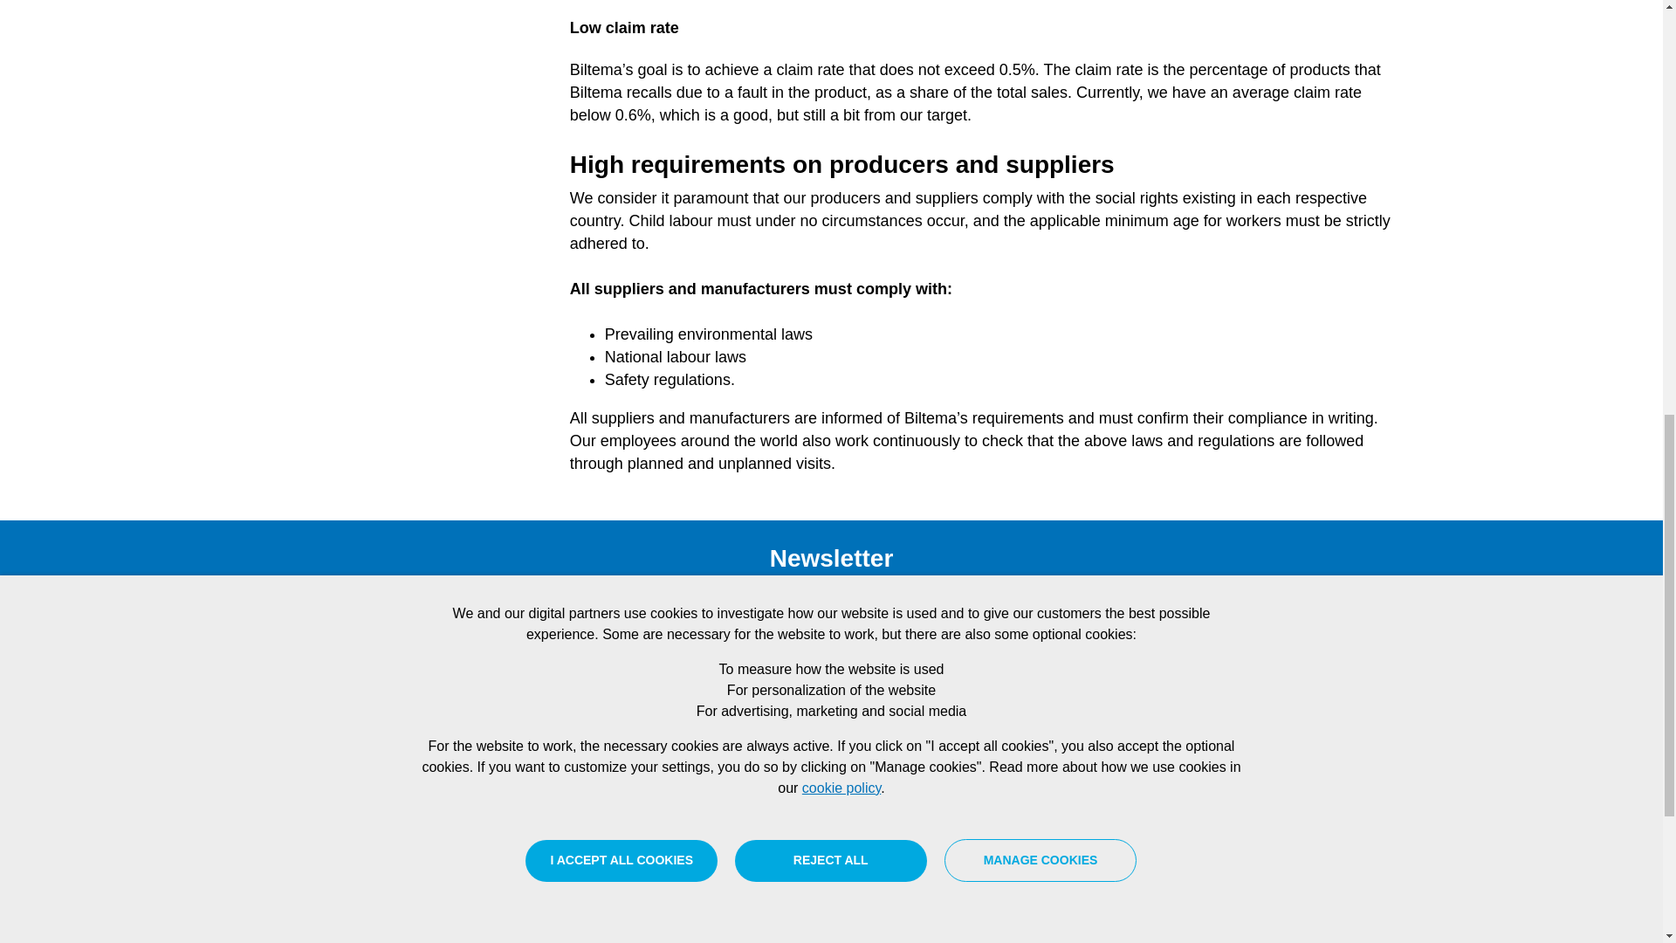 This screenshot has height=943, width=1676. What do you see at coordinates (733, 906) in the screenshot?
I see `Biltema card` at bounding box center [733, 906].